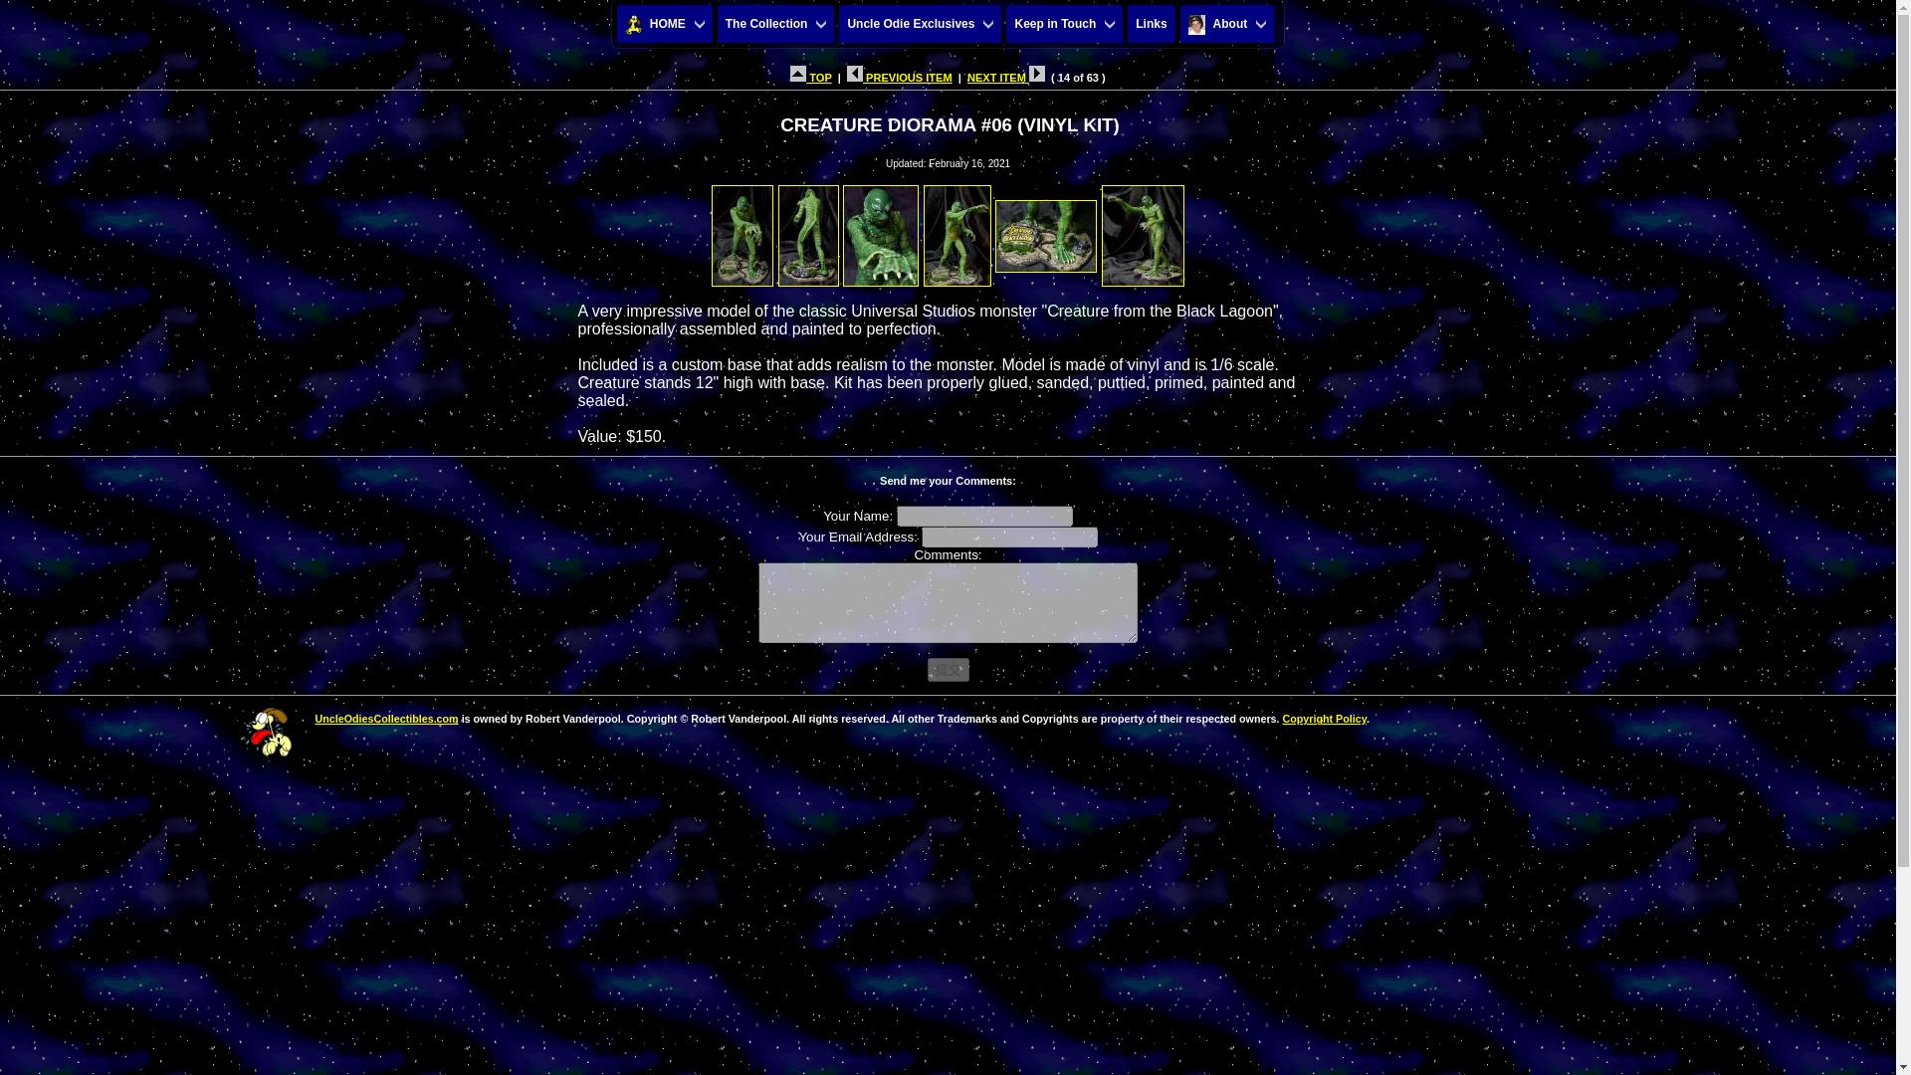  Describe the element at coordinates (776, 24) in the screenshot. I see `The Collection` at that location.